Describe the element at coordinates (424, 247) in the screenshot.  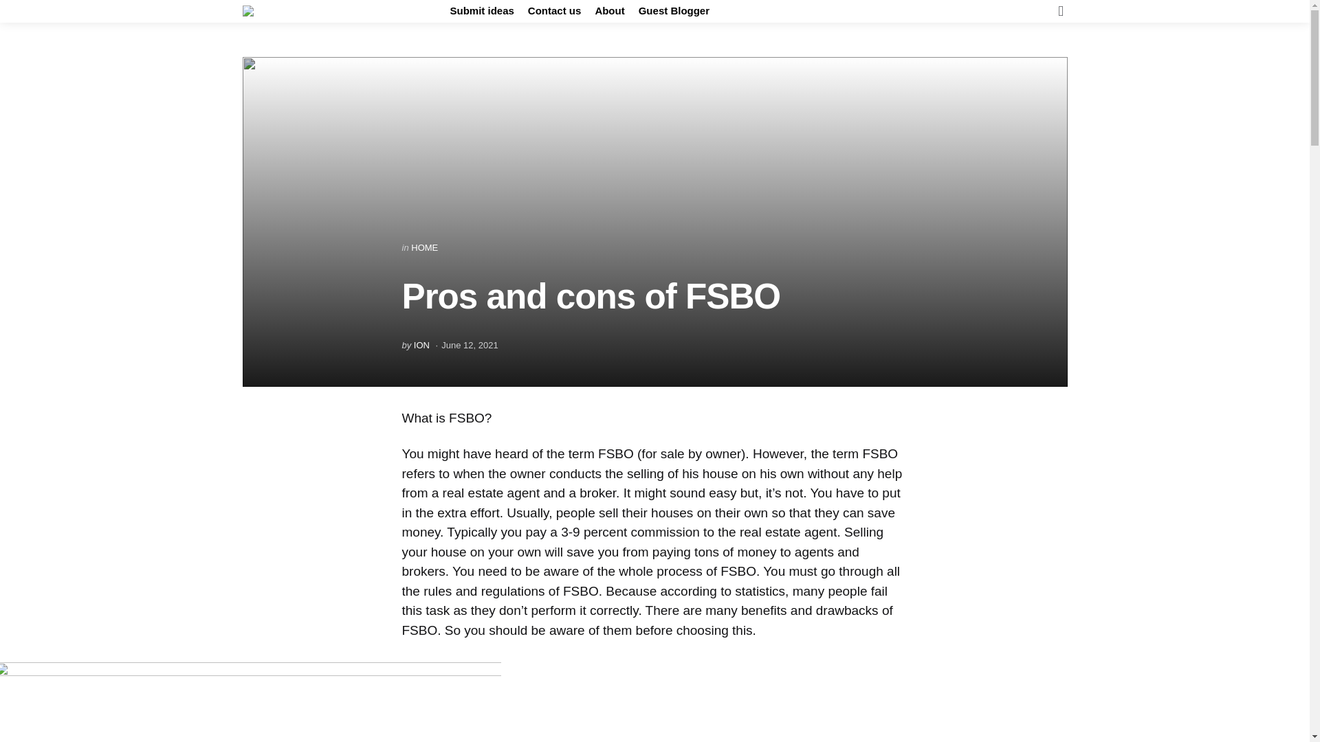
I see `HOME` at that location.